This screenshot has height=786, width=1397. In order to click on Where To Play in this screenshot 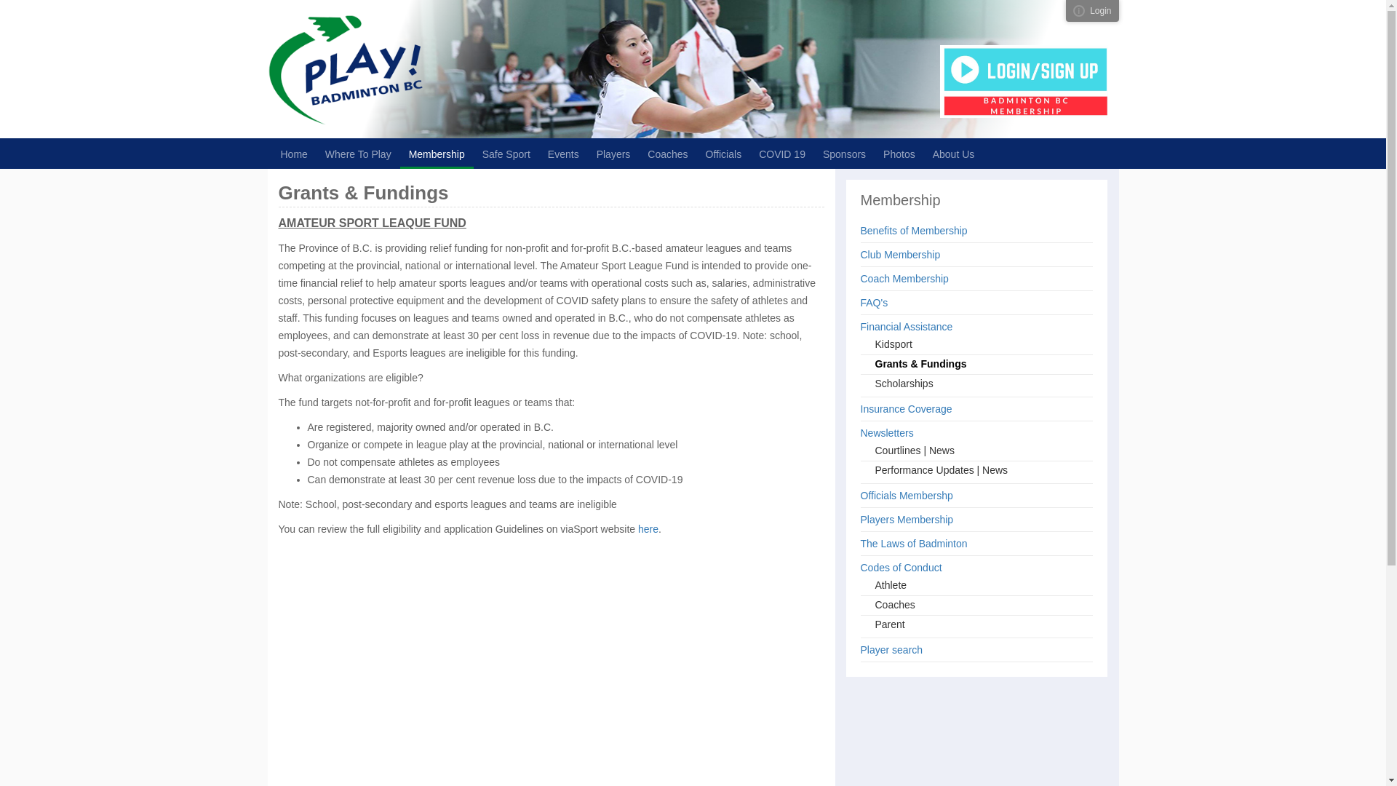, I will do `click(358, 154)`.